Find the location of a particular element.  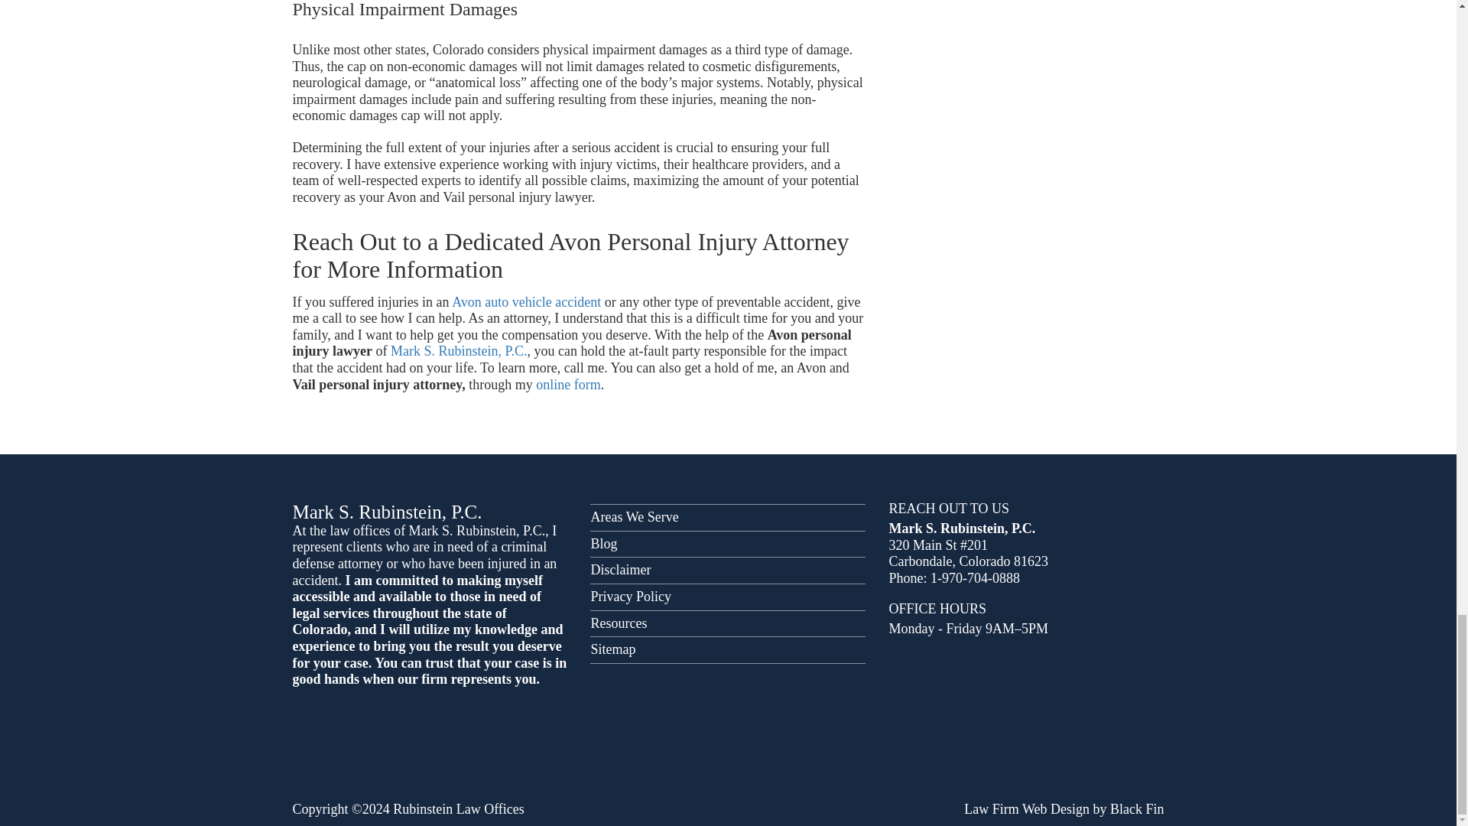

Resources is located at coordinates (728, 624).